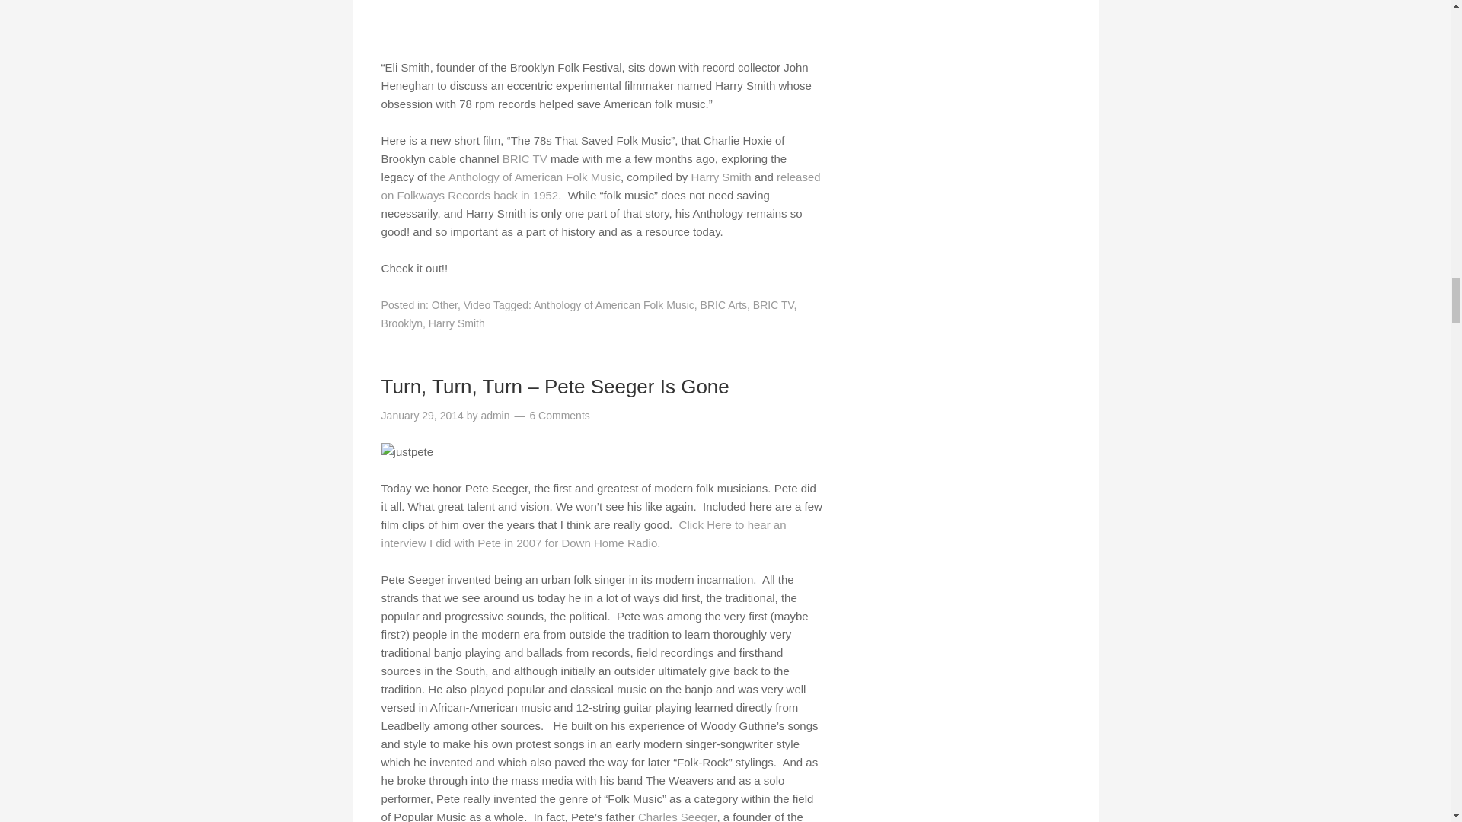  What do you see at coordinates (495, 416) in the screenshot?
I see `admin` at bounding box center [495, 416].